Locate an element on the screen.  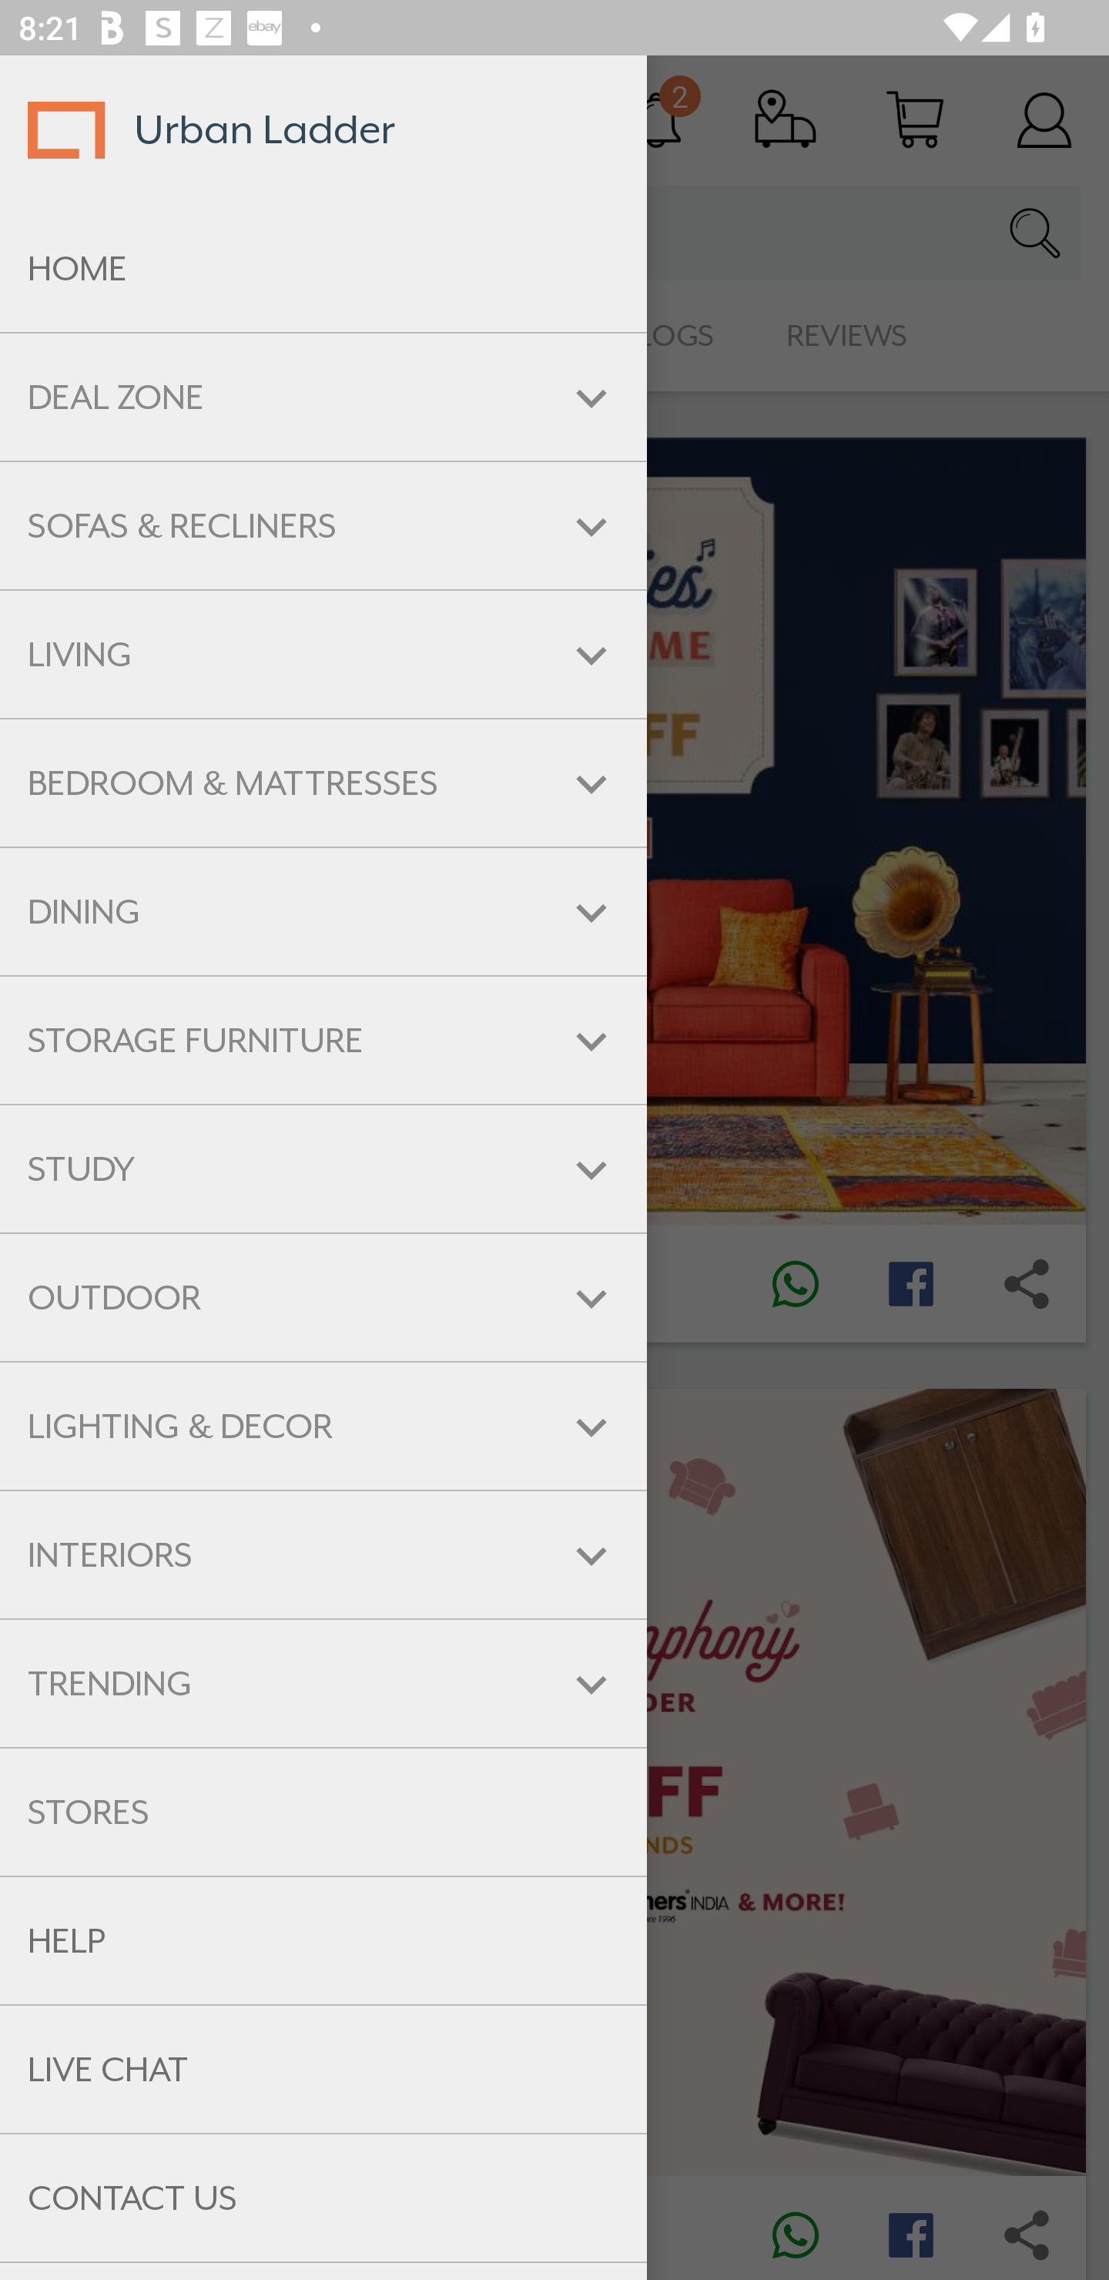
Urban Ladder is located at coordinates (323, 129).